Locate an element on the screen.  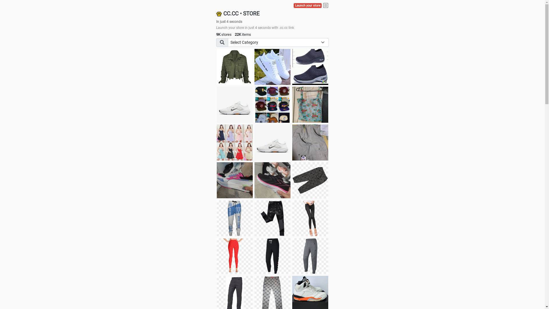
white shoes is located at coordinates (272, 67).